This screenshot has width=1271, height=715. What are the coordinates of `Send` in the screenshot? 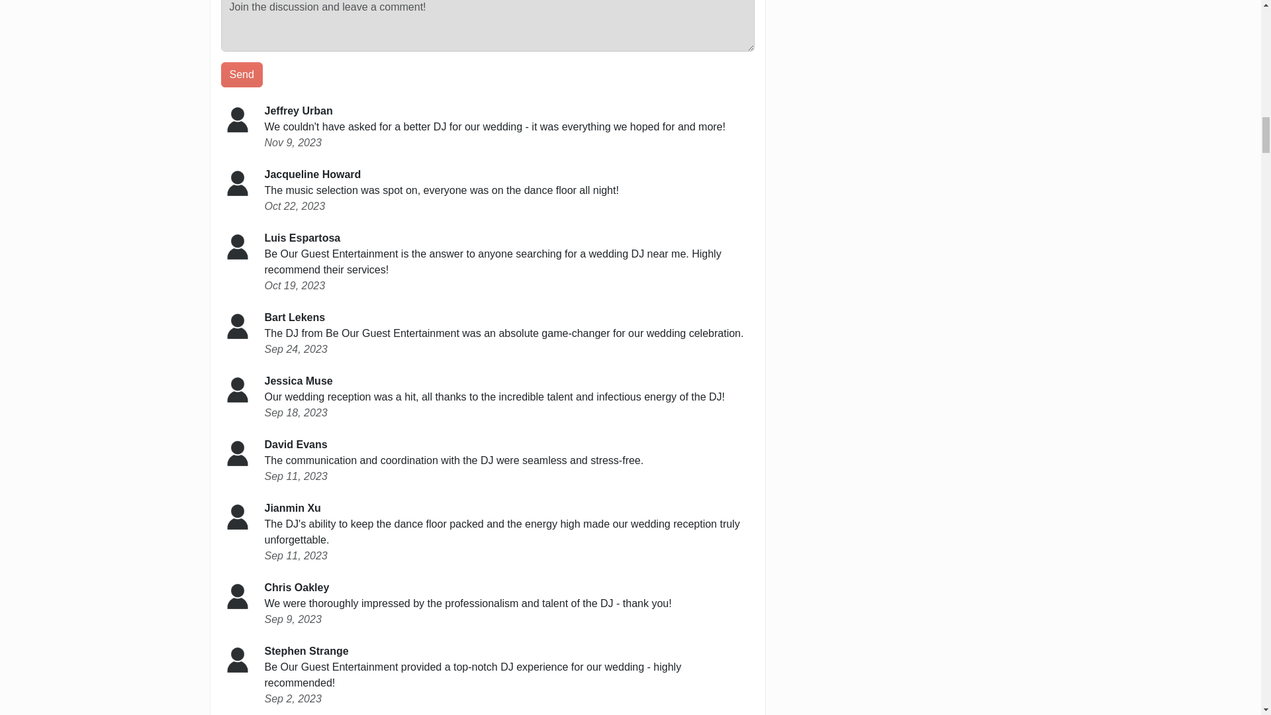 It's located at (242, 74).